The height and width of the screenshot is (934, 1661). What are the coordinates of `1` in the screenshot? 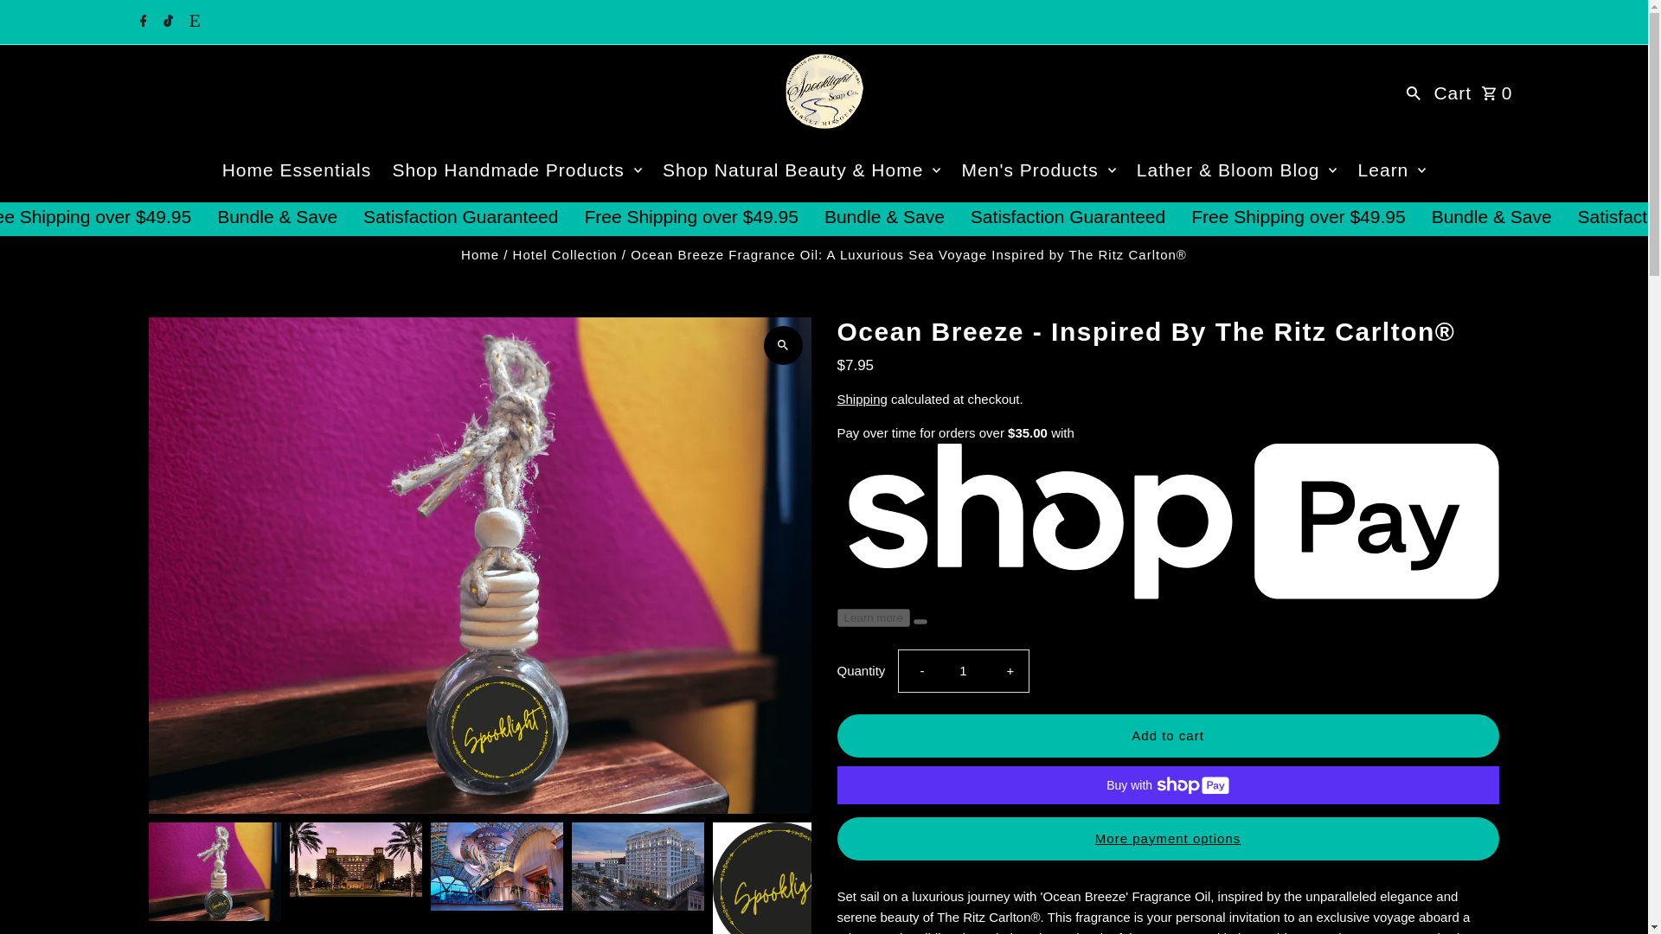 It's located at (963, 671).